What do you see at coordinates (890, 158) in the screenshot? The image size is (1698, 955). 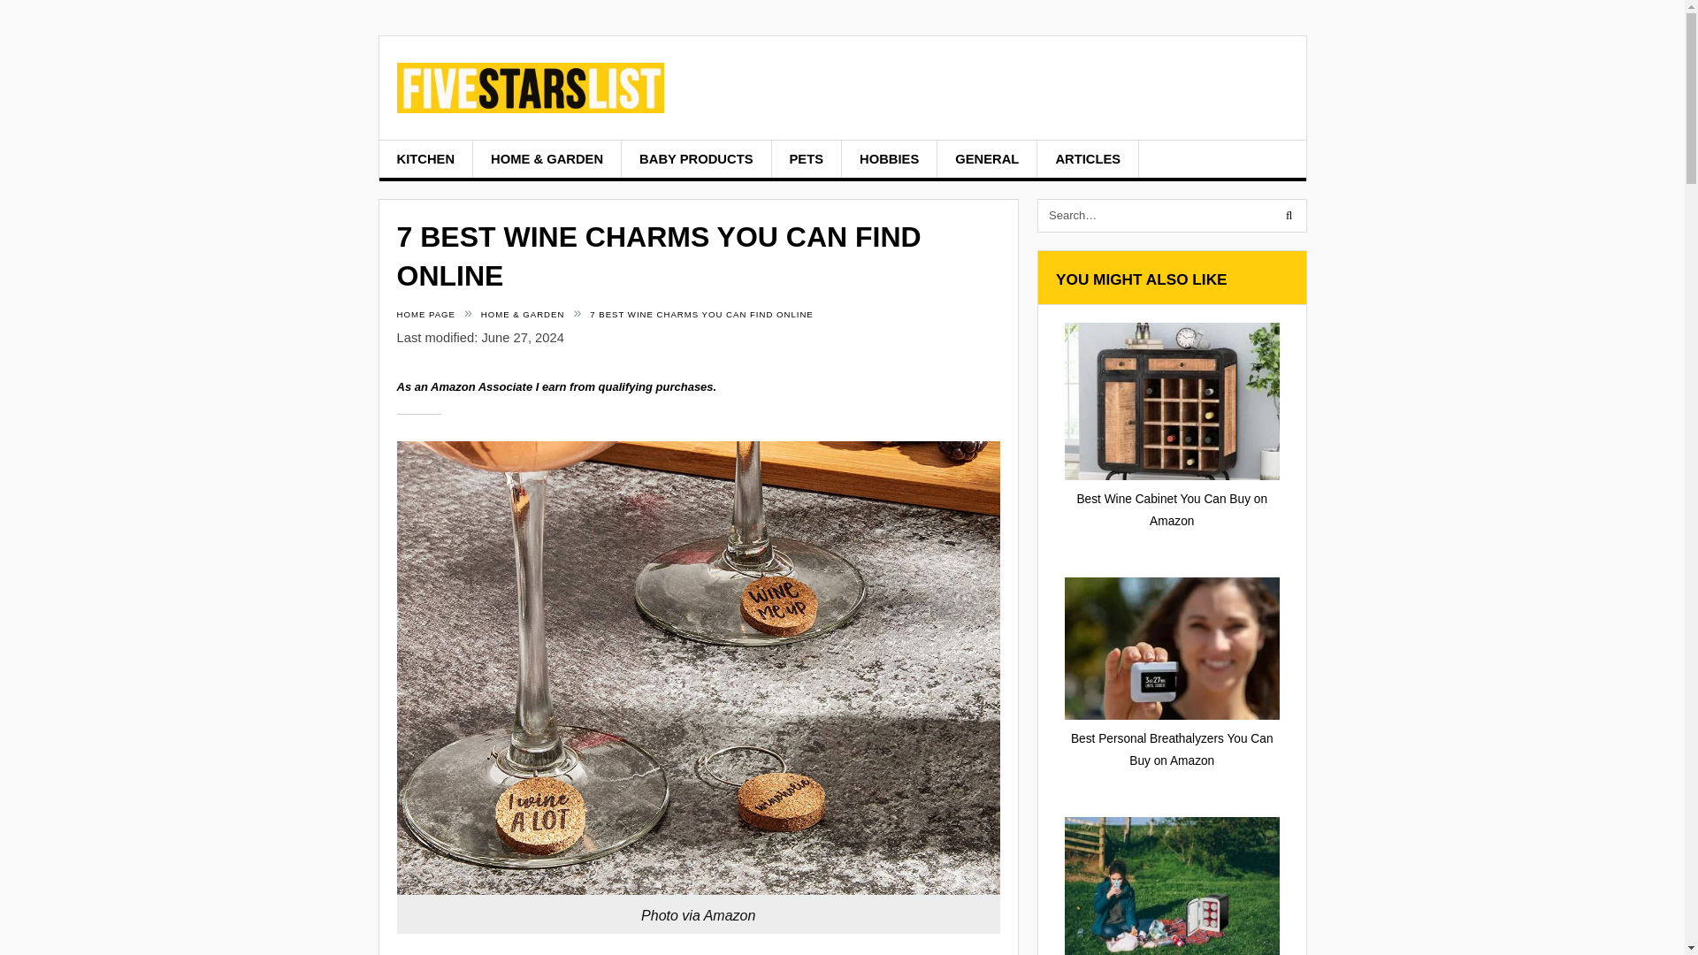 I see `HOBBIES` at bounding box center [890, 158].